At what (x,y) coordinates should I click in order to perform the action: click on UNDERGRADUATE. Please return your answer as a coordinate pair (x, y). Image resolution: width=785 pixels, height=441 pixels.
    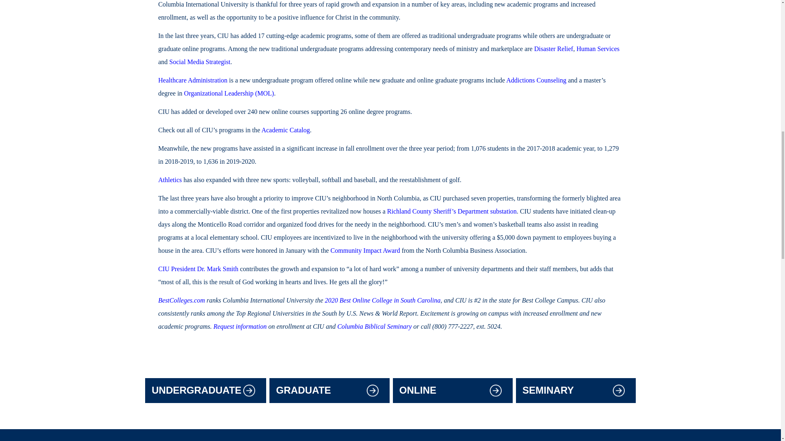
    Looking at the image, I should click on (196, 390).